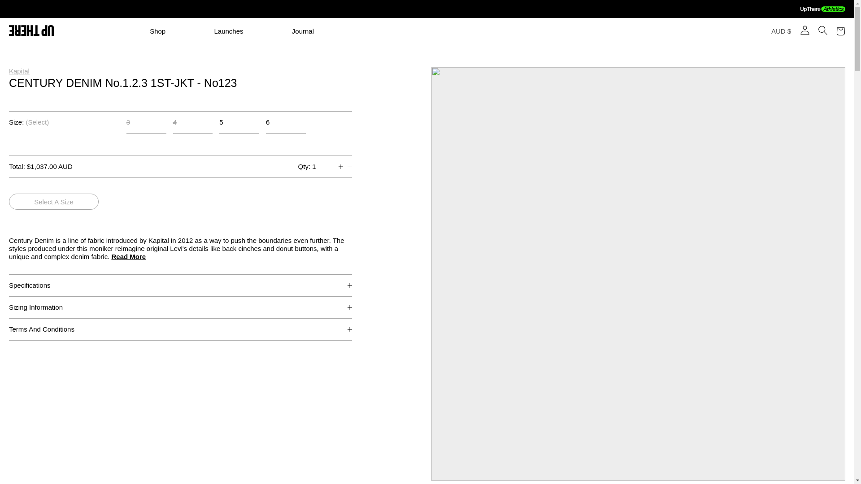 This screenshot has width=861, height=484. Describe the element at coordinates (54, 202) in the screenshot. I see `Select a size` at that location.